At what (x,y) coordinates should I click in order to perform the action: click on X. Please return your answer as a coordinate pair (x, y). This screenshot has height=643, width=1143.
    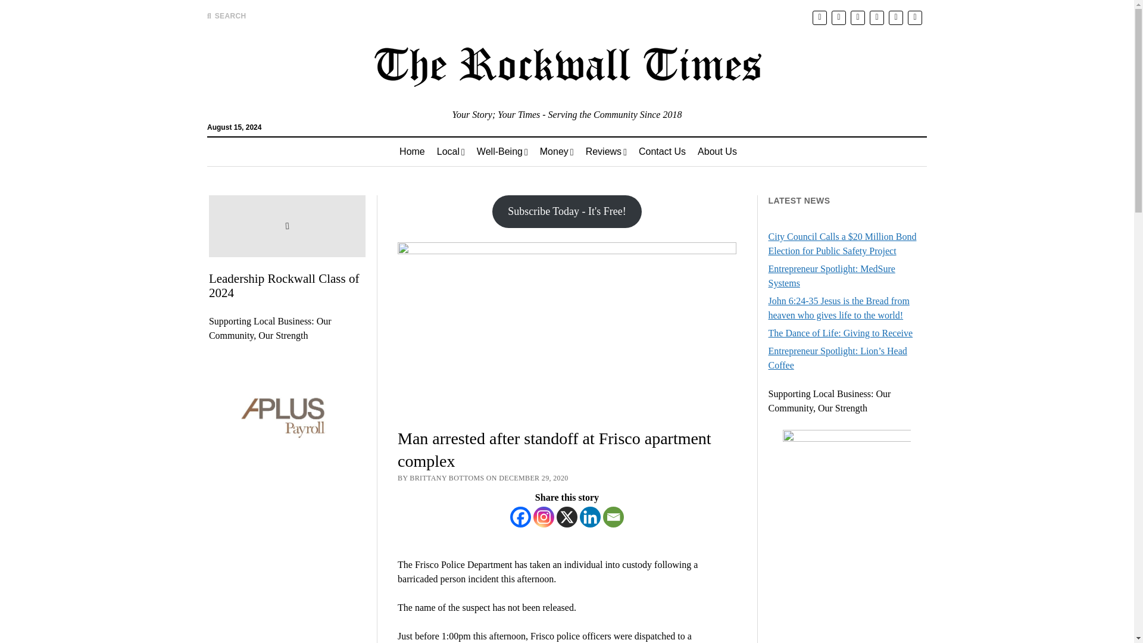
    Looking at the image, I should click on (567, 517).